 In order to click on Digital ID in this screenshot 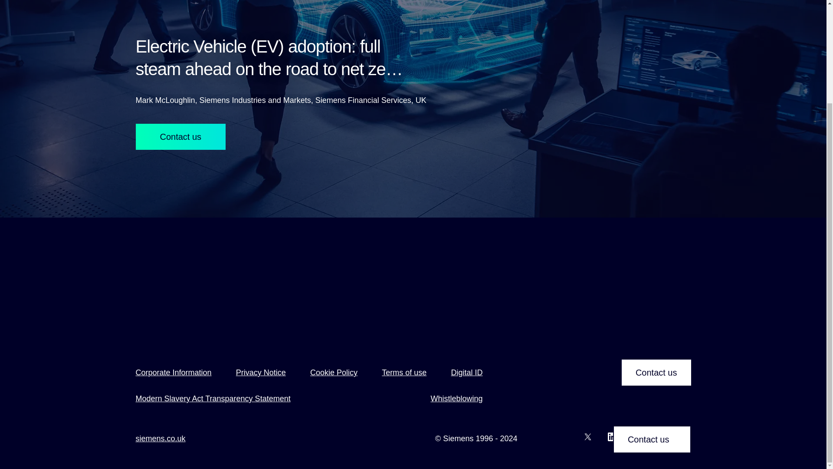, I will do `click(466, 373)`.